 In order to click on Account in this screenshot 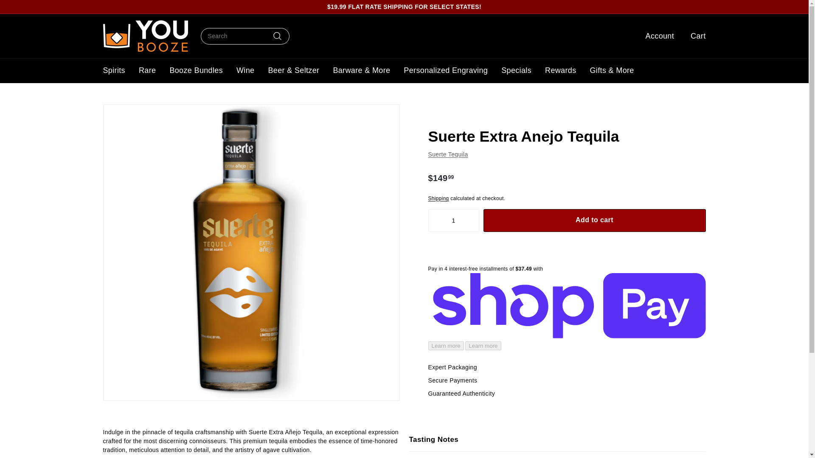, I will do `click(657, 36)`.